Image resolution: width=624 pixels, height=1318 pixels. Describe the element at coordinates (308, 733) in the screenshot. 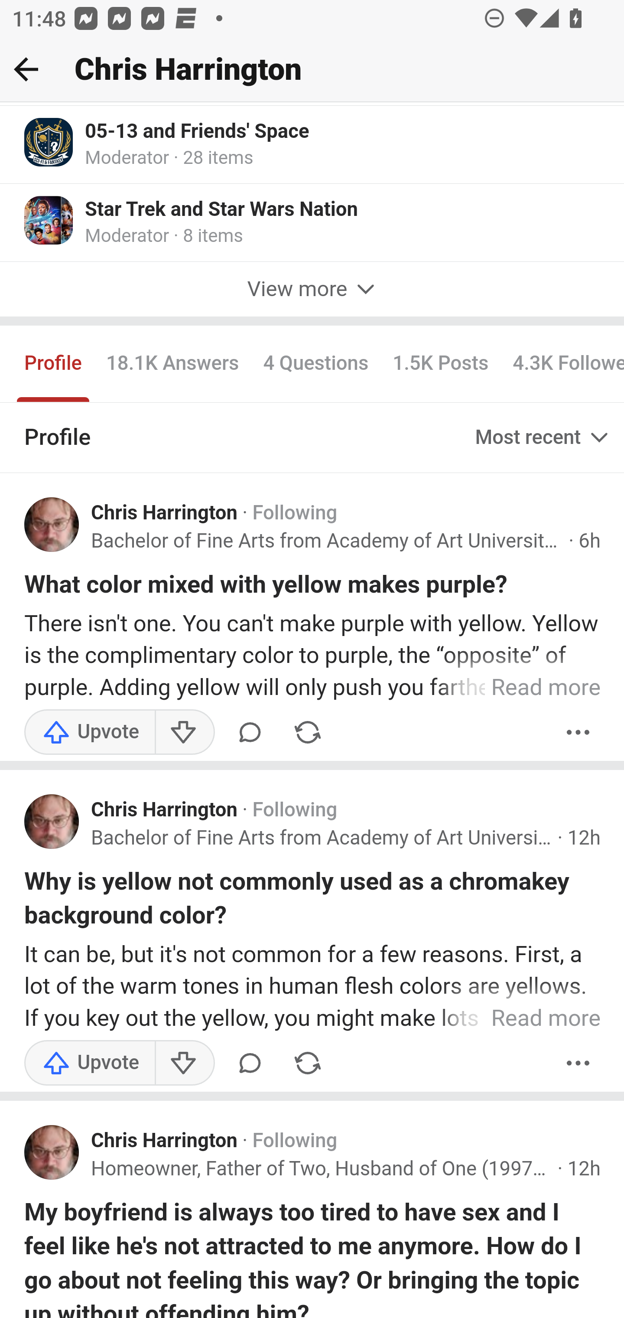

I see `Share` at that location.